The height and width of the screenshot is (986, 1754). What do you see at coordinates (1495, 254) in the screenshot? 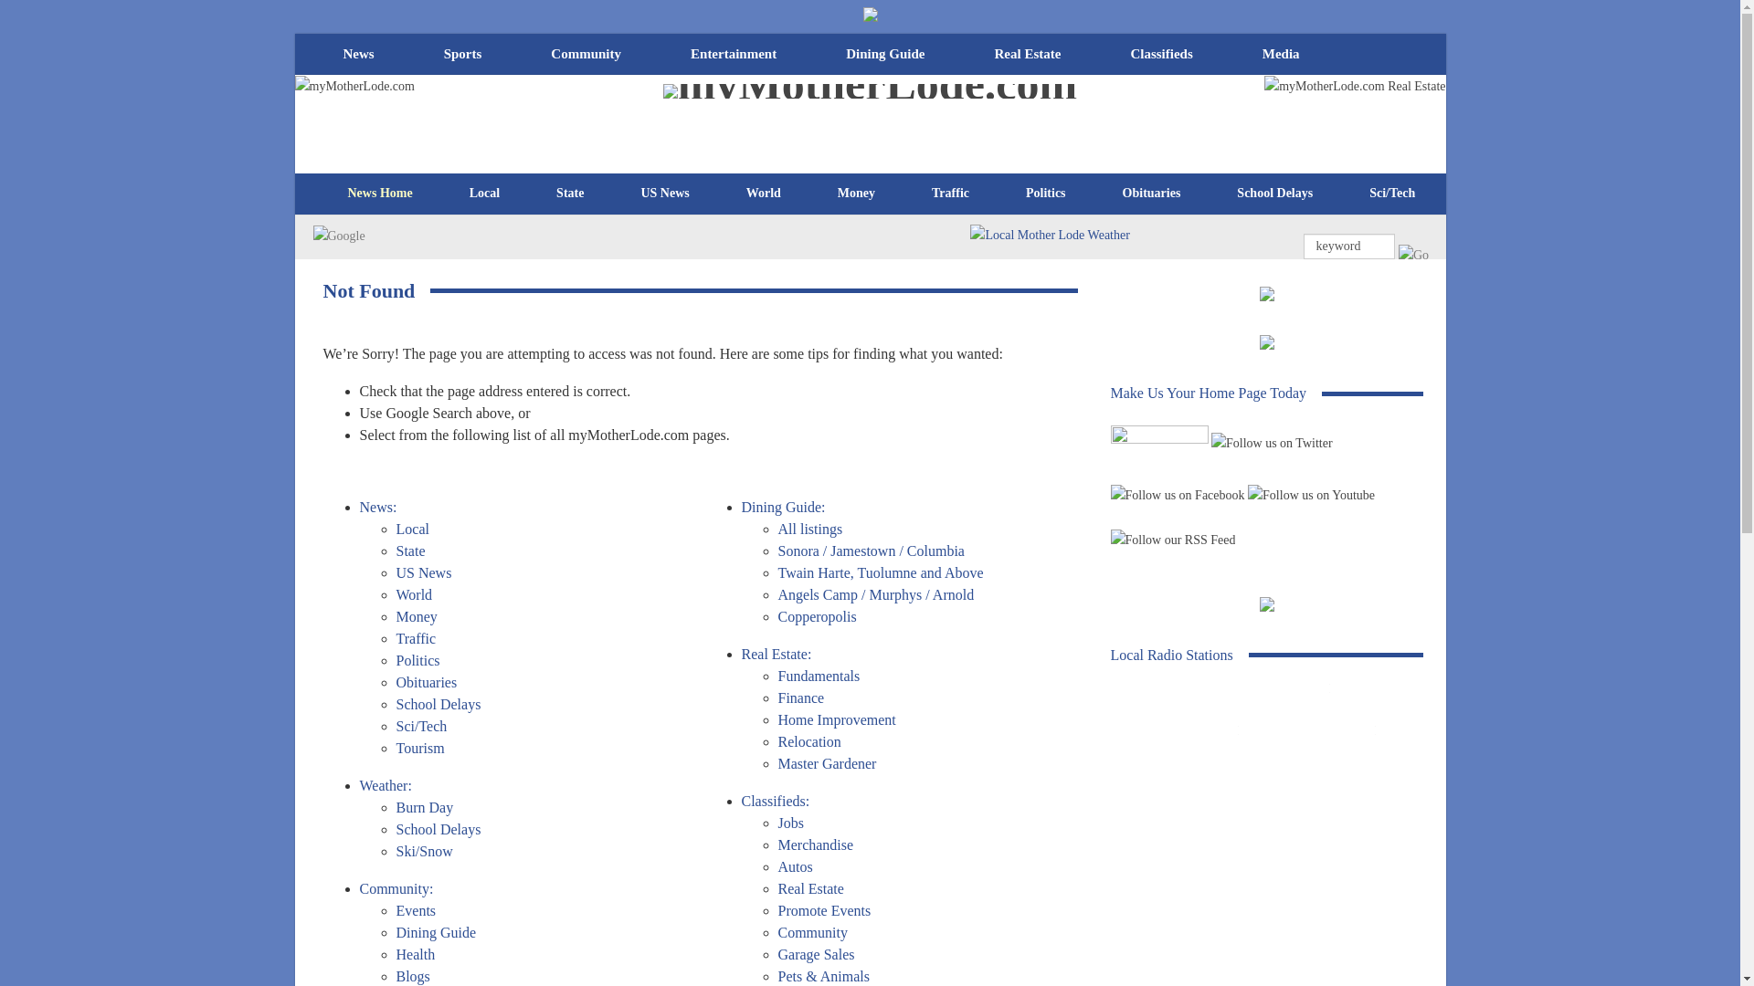
I see `Tourism` at bounding box center [1495, 254].